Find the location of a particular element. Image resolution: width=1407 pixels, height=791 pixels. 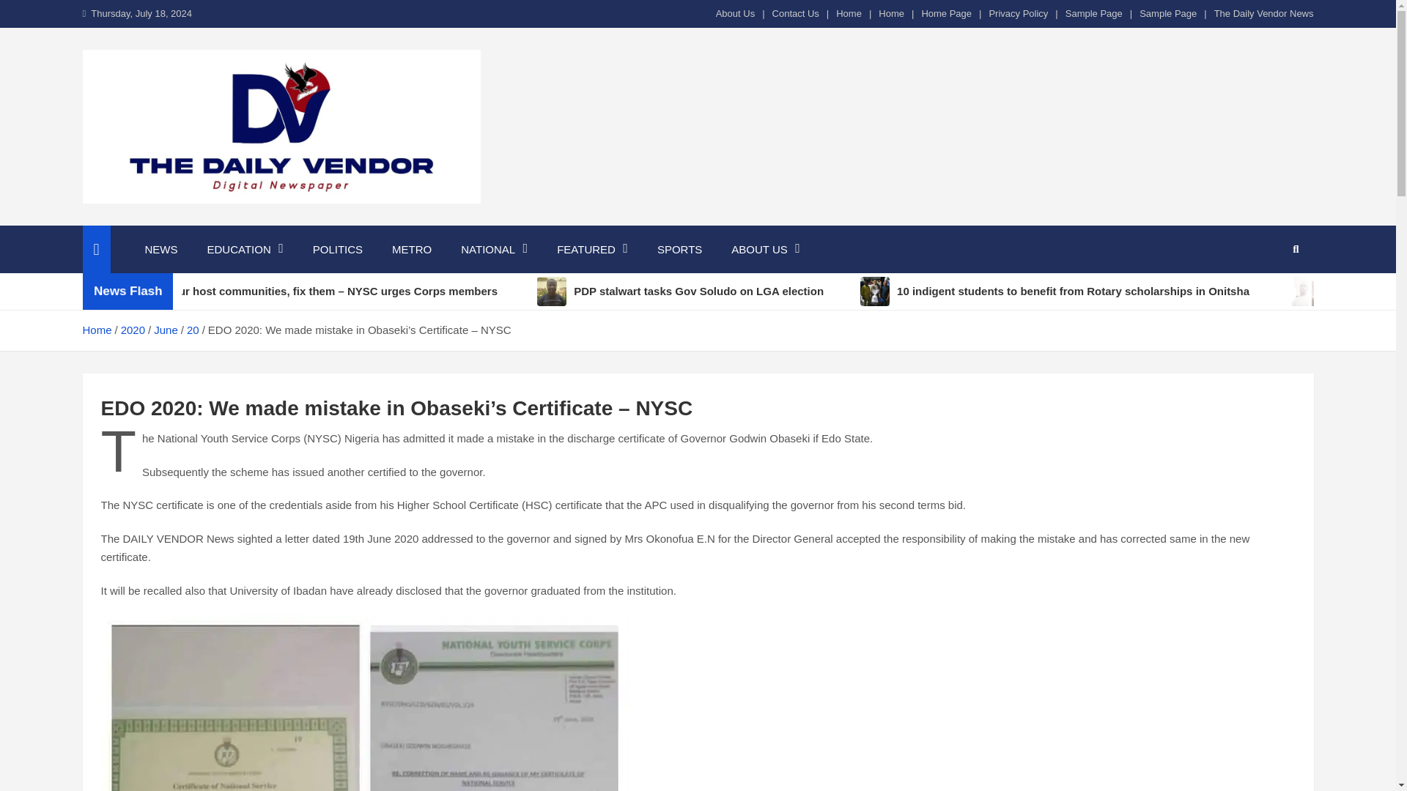

Sample Page is located at coordinates (1168, 13).